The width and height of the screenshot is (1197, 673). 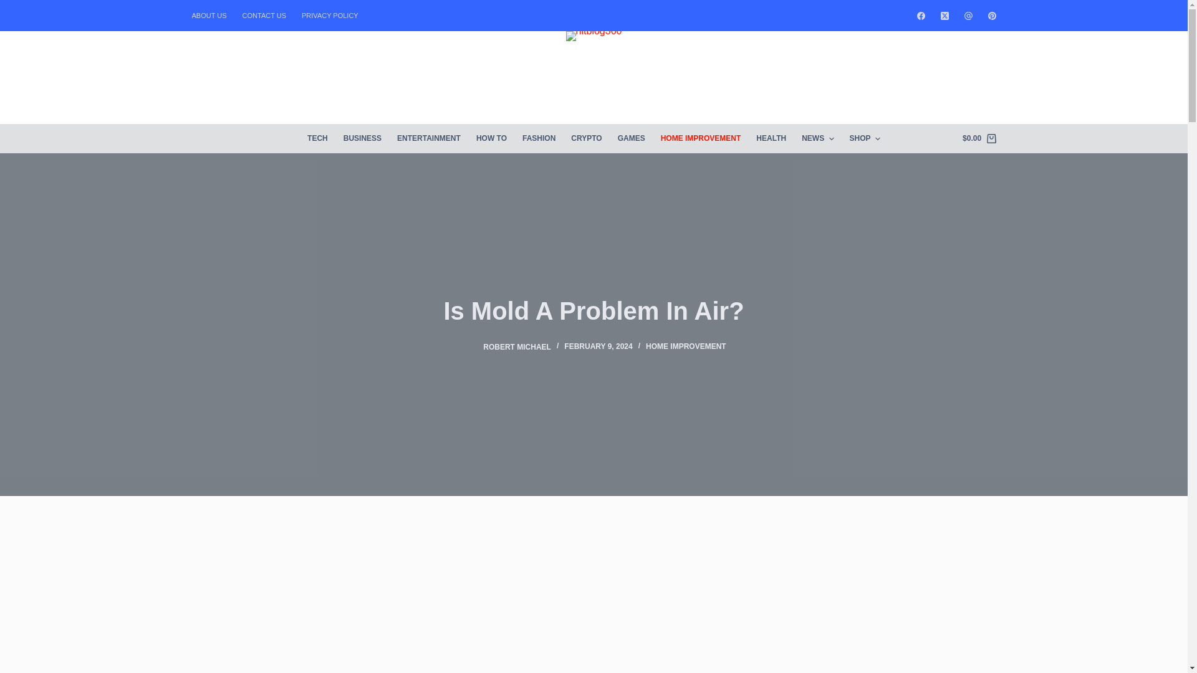 What do you see at coordinates (517, 346) in the screenshot?
I see `Posts by Robert Michael` at bounding box center [517, 346].